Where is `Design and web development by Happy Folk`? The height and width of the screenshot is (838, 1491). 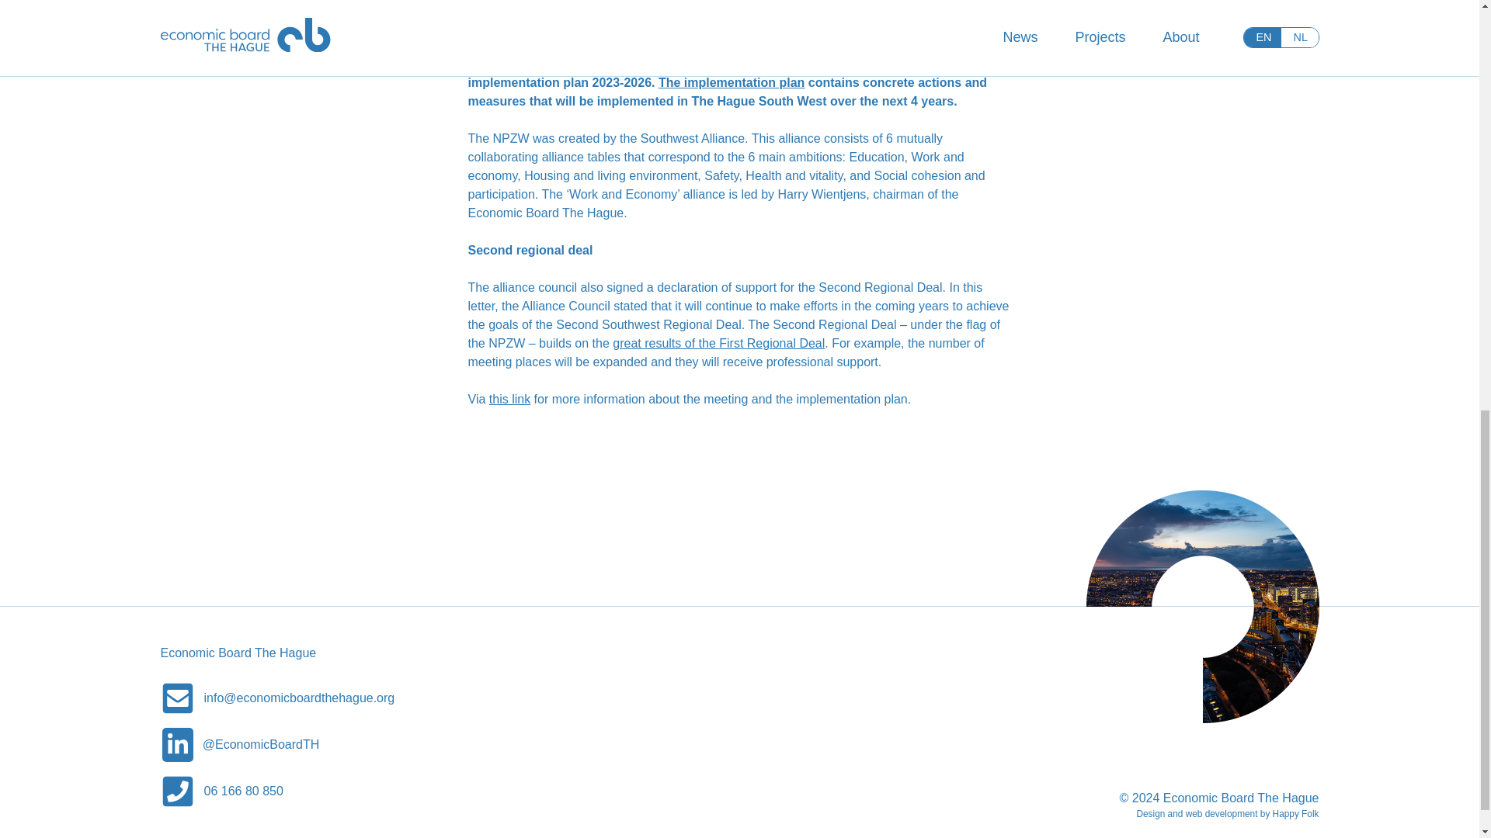 Design and web development by Happy Folk is located at coordinates (1227, 814).